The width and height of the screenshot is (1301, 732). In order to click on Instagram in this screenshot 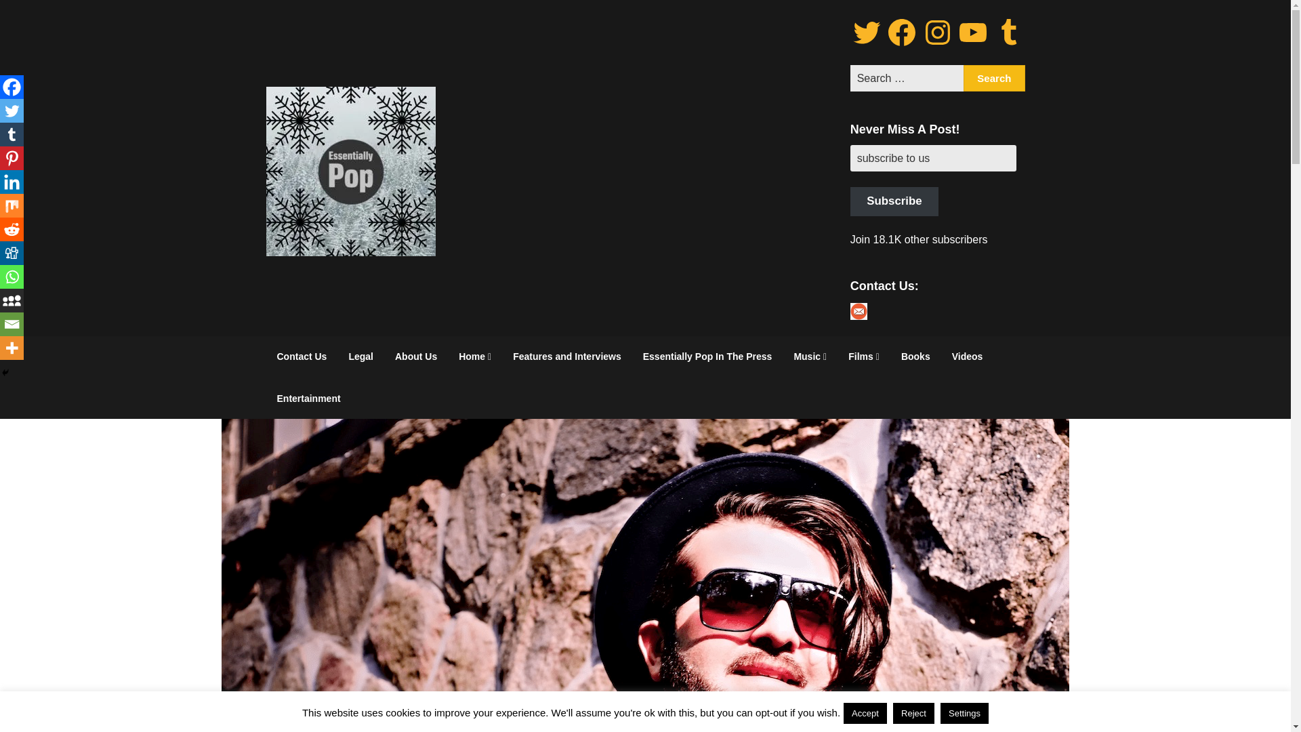, I will do `click(937, 33)`.